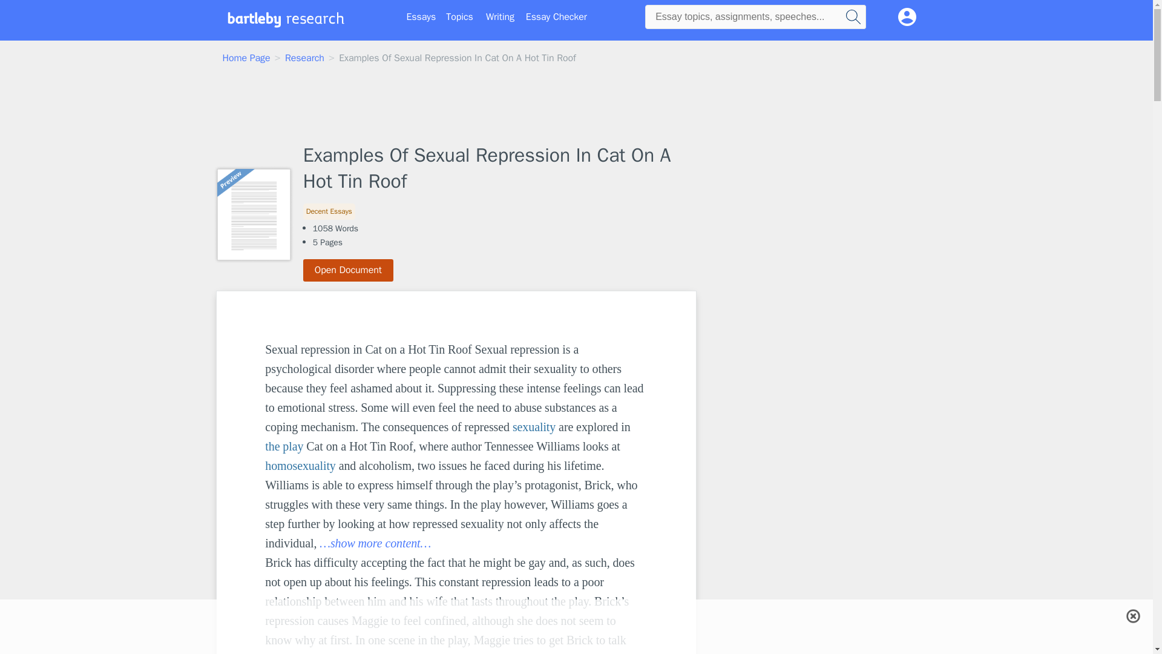  What do you see at coordinates (421, 17) in the screenshot?
I see `Essays` at bounding box center [421, 17].